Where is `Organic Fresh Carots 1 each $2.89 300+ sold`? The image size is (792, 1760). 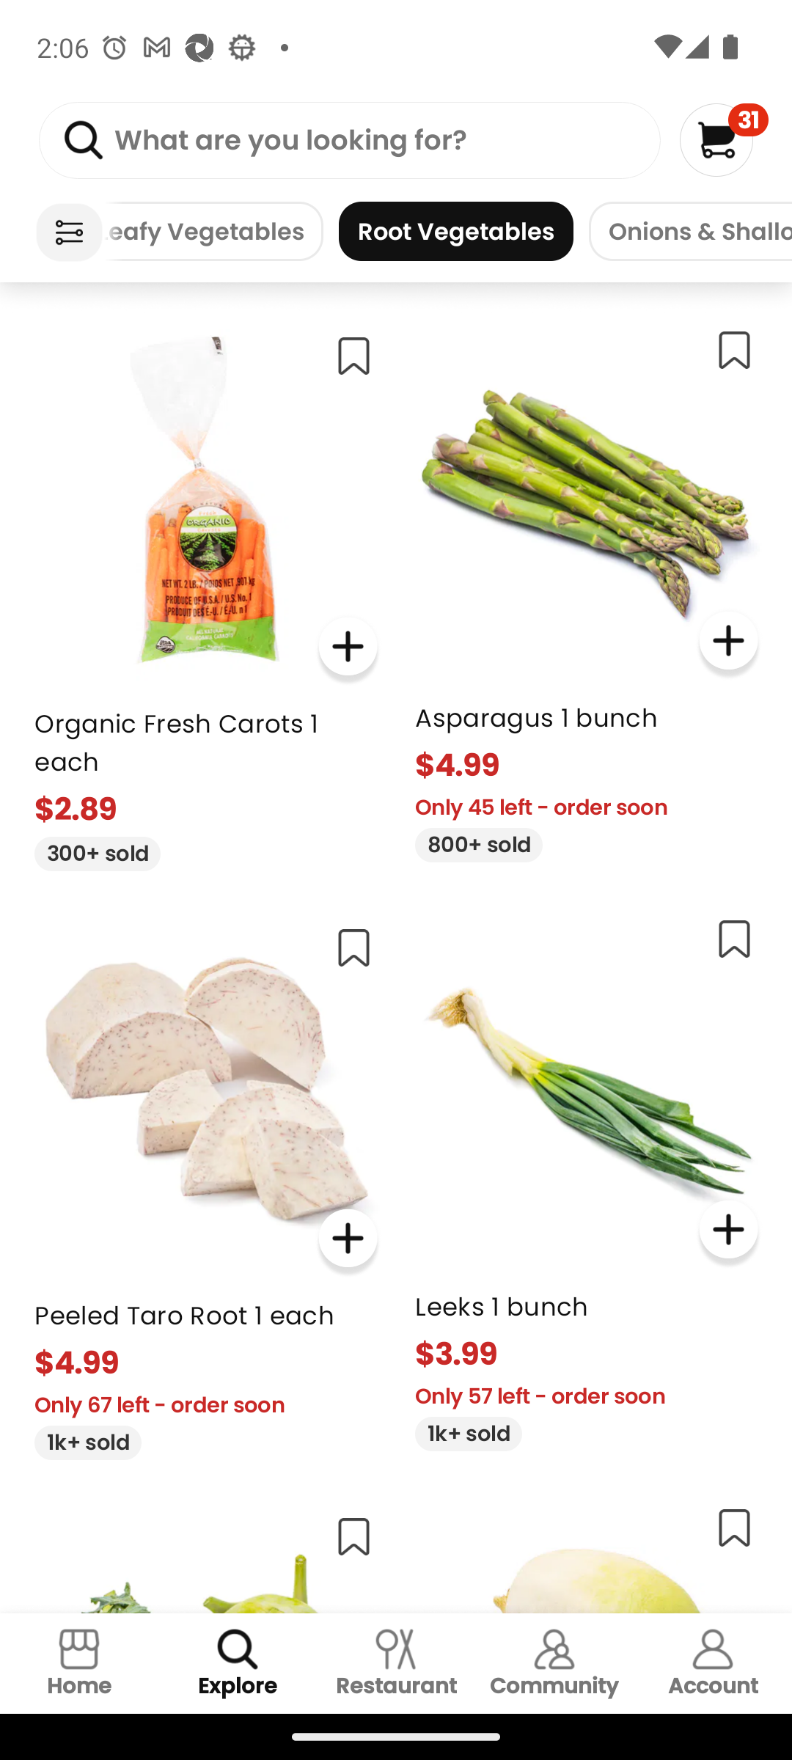 Organic Fresh Carots 1 each $2.89 300+ sold is located at coordinates (205, 594).